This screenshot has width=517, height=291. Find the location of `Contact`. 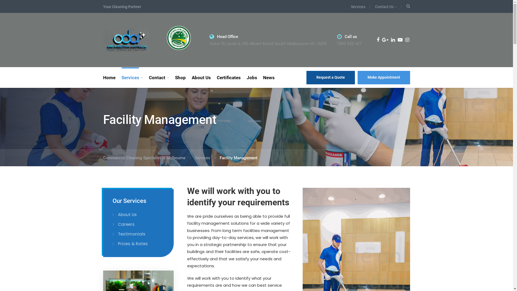

Contact is located at coordinates (159, 78).